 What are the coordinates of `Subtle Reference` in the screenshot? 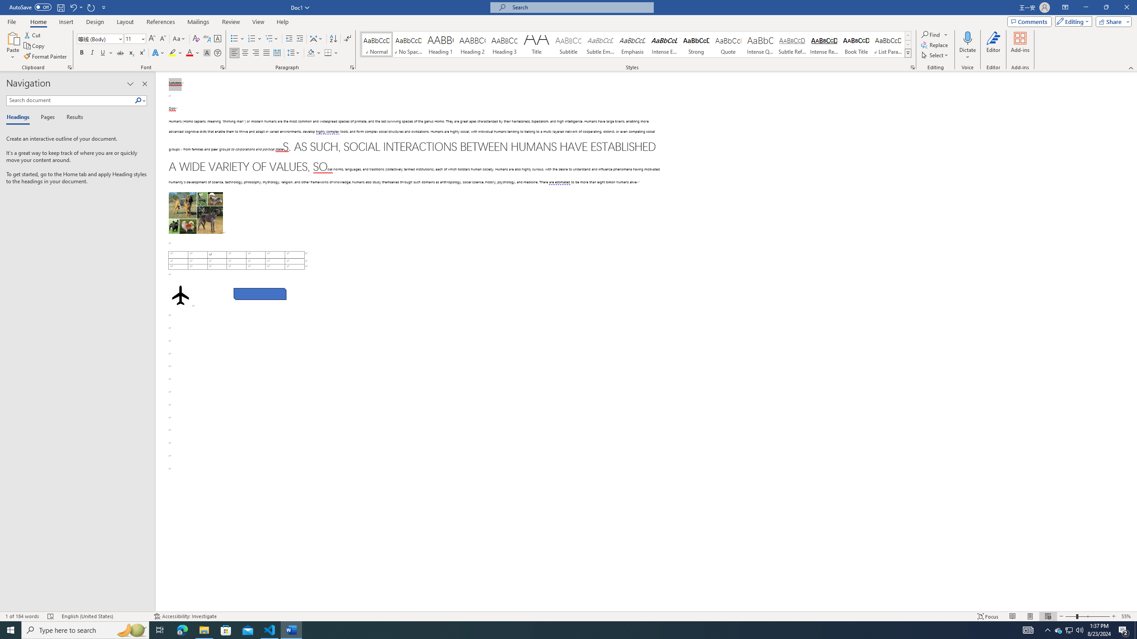 It's located at (792, 44).